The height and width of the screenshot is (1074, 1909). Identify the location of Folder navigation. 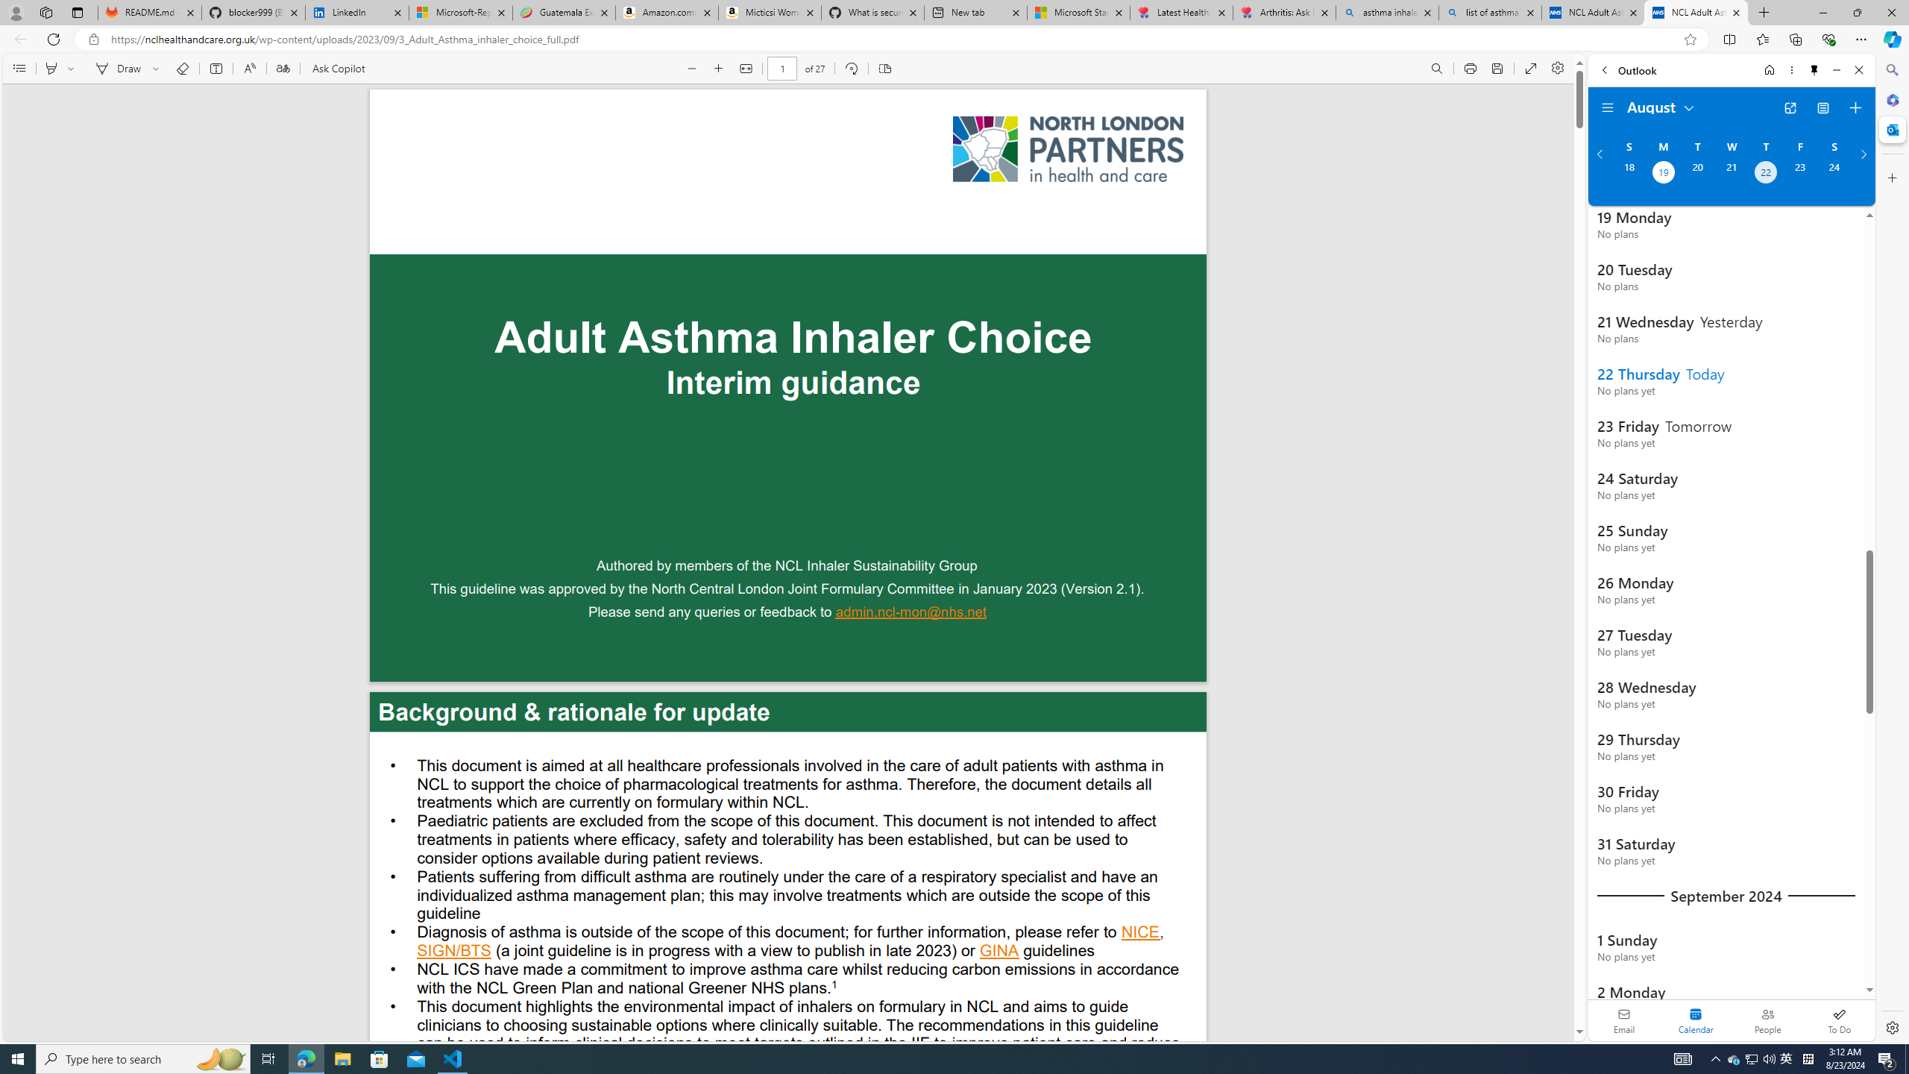
(1608, 108).